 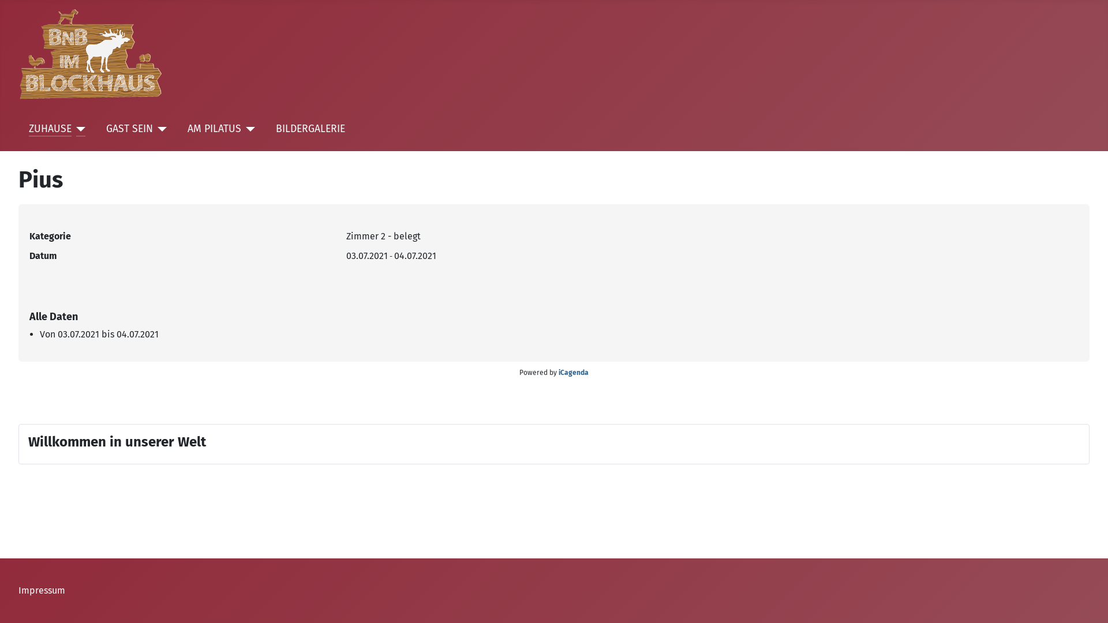 I want to click on Impressum, so click(x=42, y=591).